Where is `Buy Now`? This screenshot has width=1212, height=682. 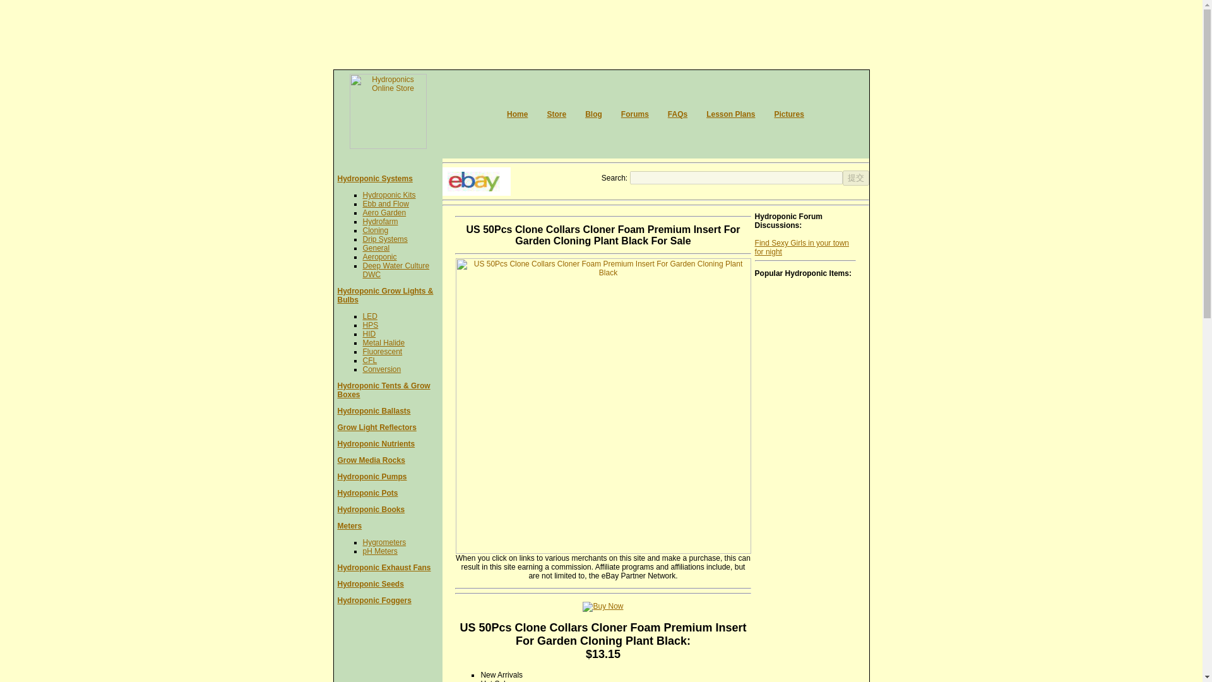 Buy Now is located at coordinates (602, 606).